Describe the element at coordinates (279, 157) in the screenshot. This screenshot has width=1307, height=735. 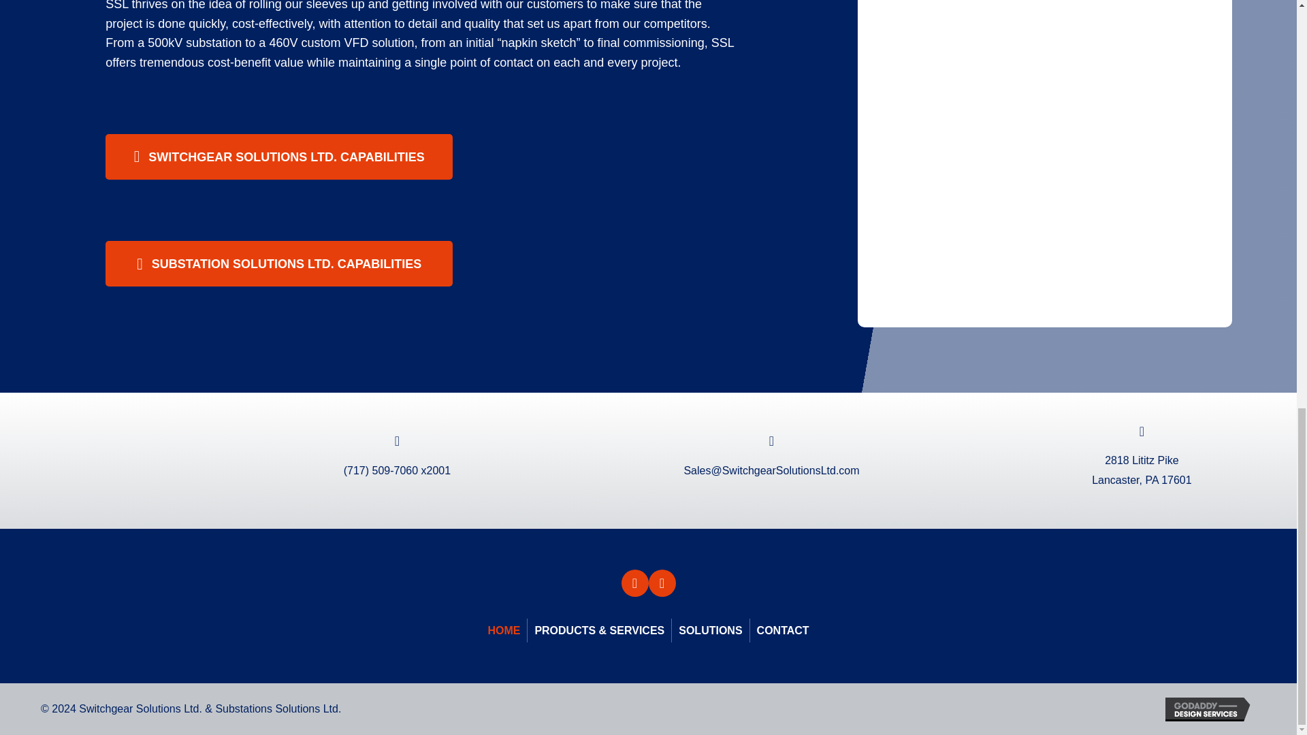
I see `SWITCHGEAR SOLUTIONS LTD. CAPABILITIES` at that location.